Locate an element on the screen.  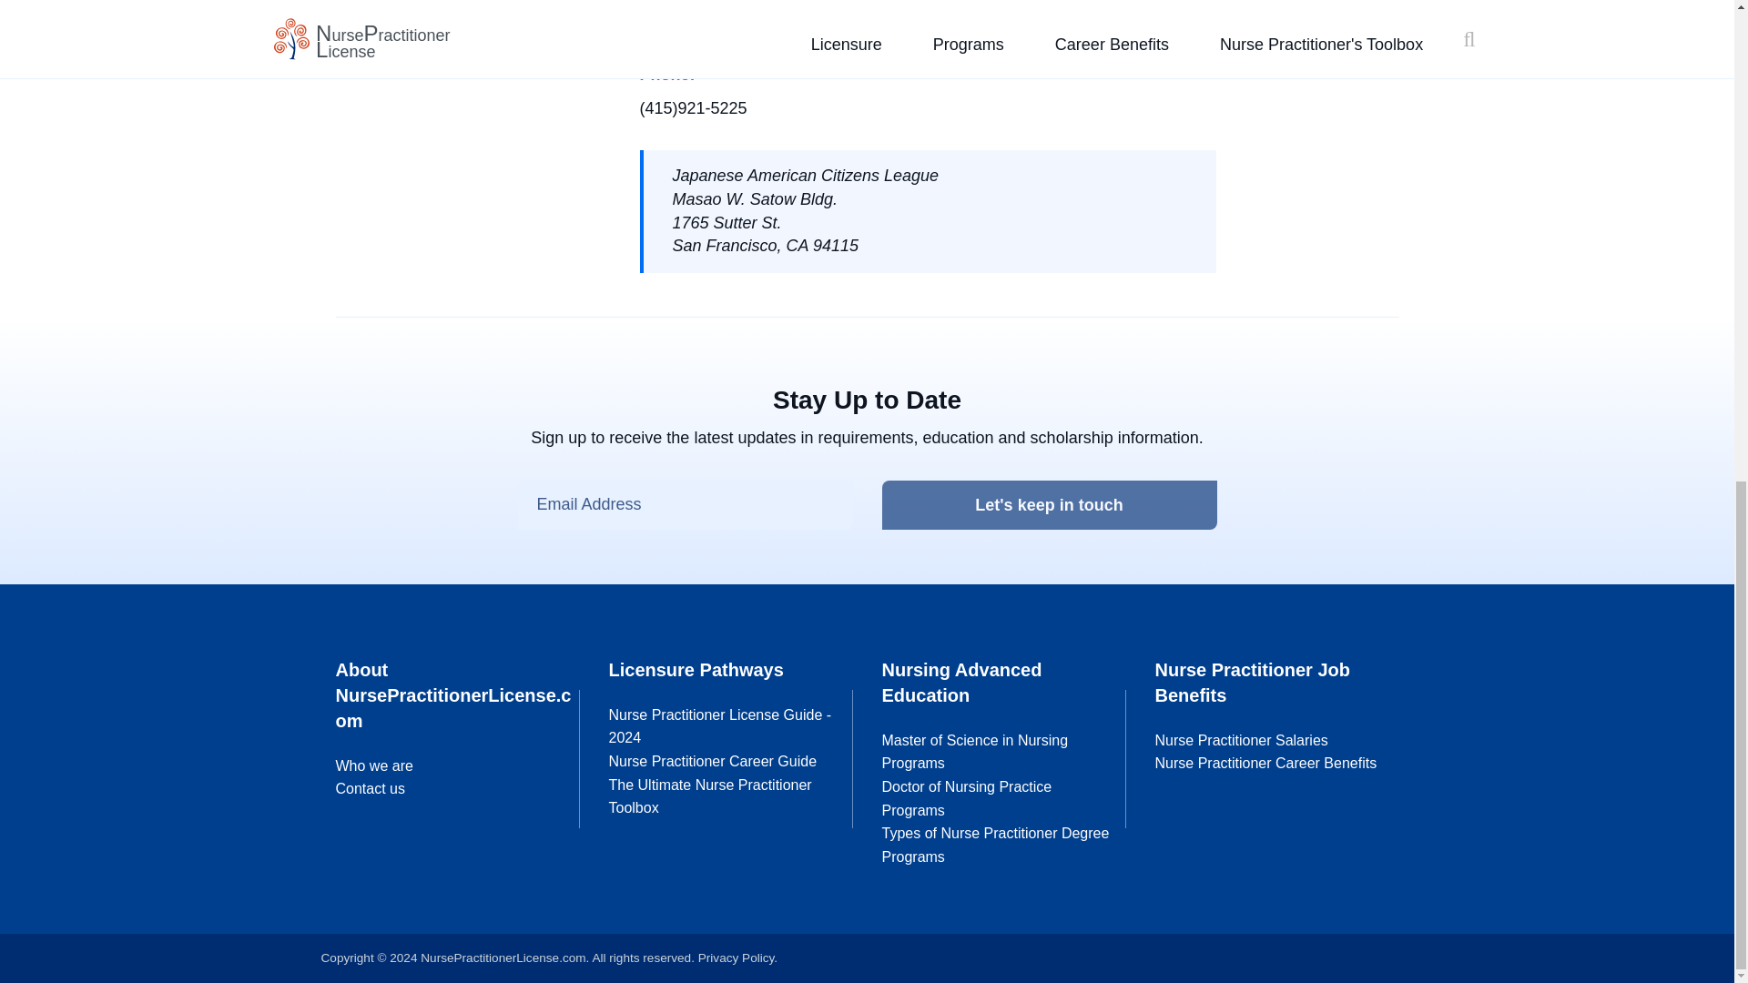
Contact us is located at coordinates (370, 788).